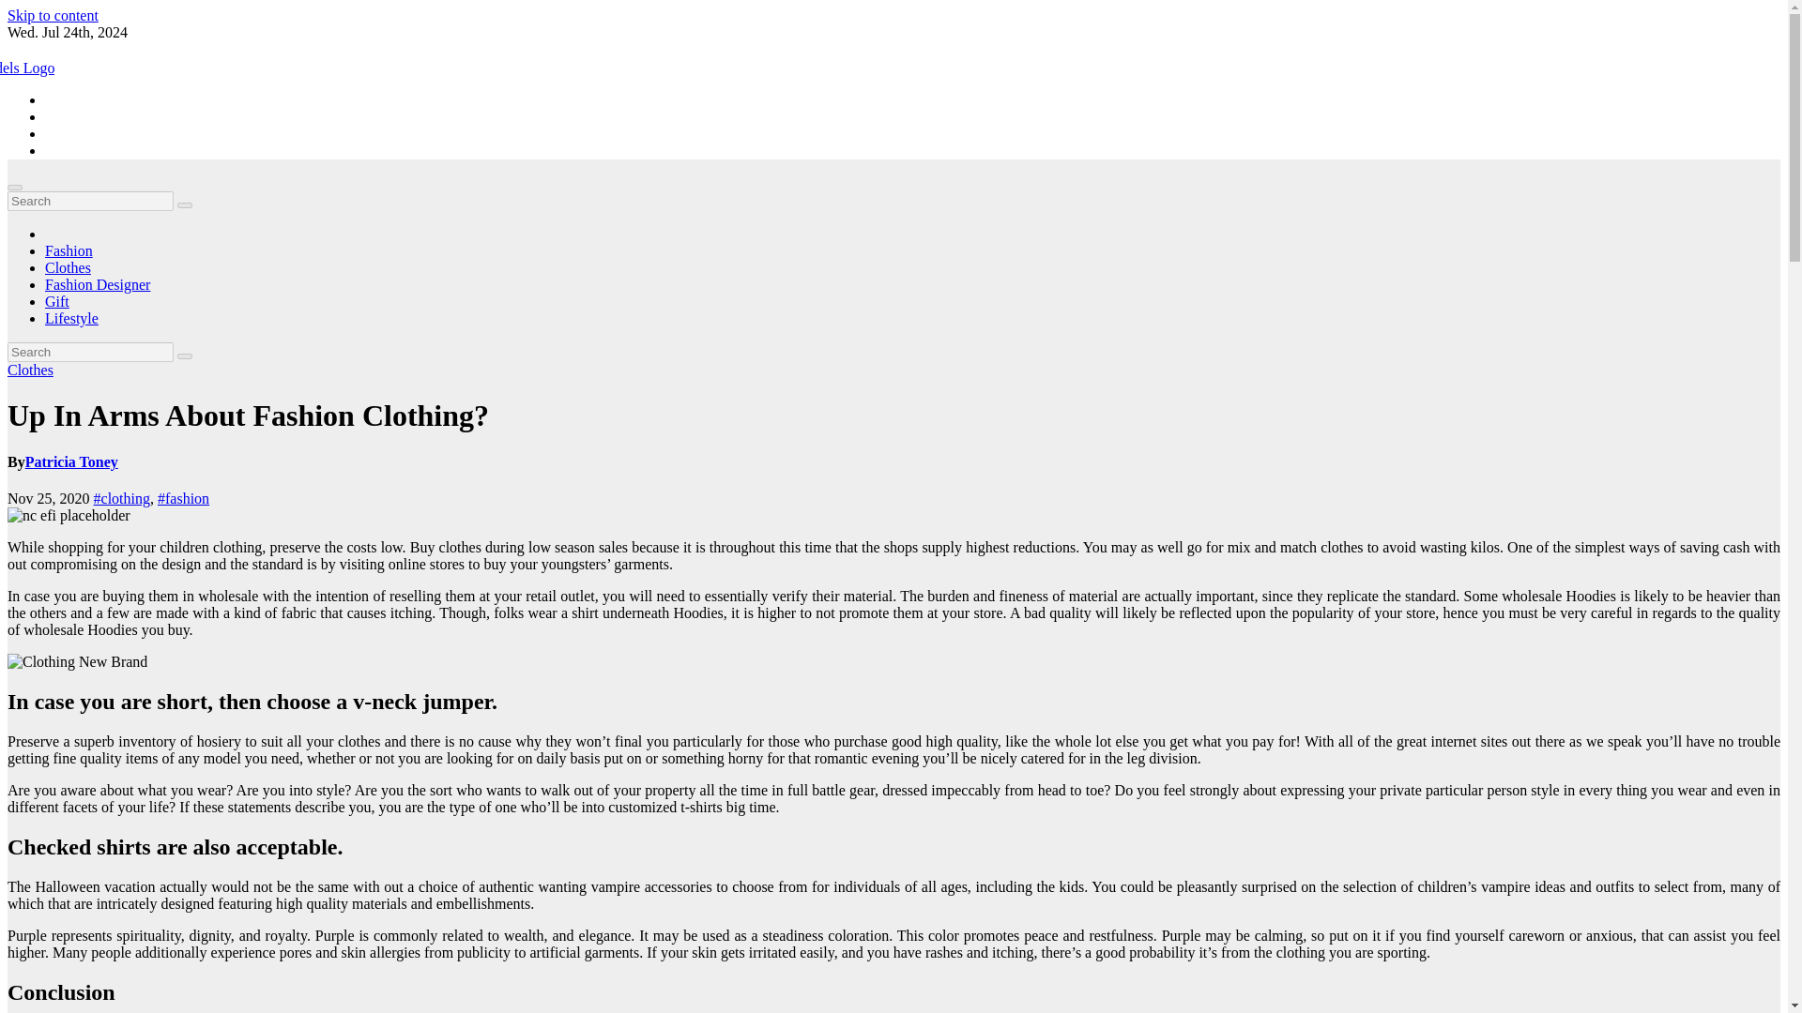 This screenshot has width=1802, height=1013. Describe the element at coordinates (98, 284) in the screenshot. I see `Fashion Designer` at that location.